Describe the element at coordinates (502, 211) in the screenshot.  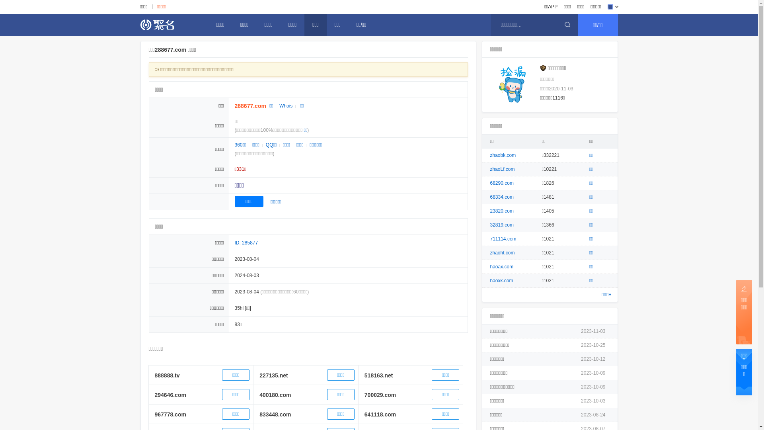
I see `23820.com` at that location.